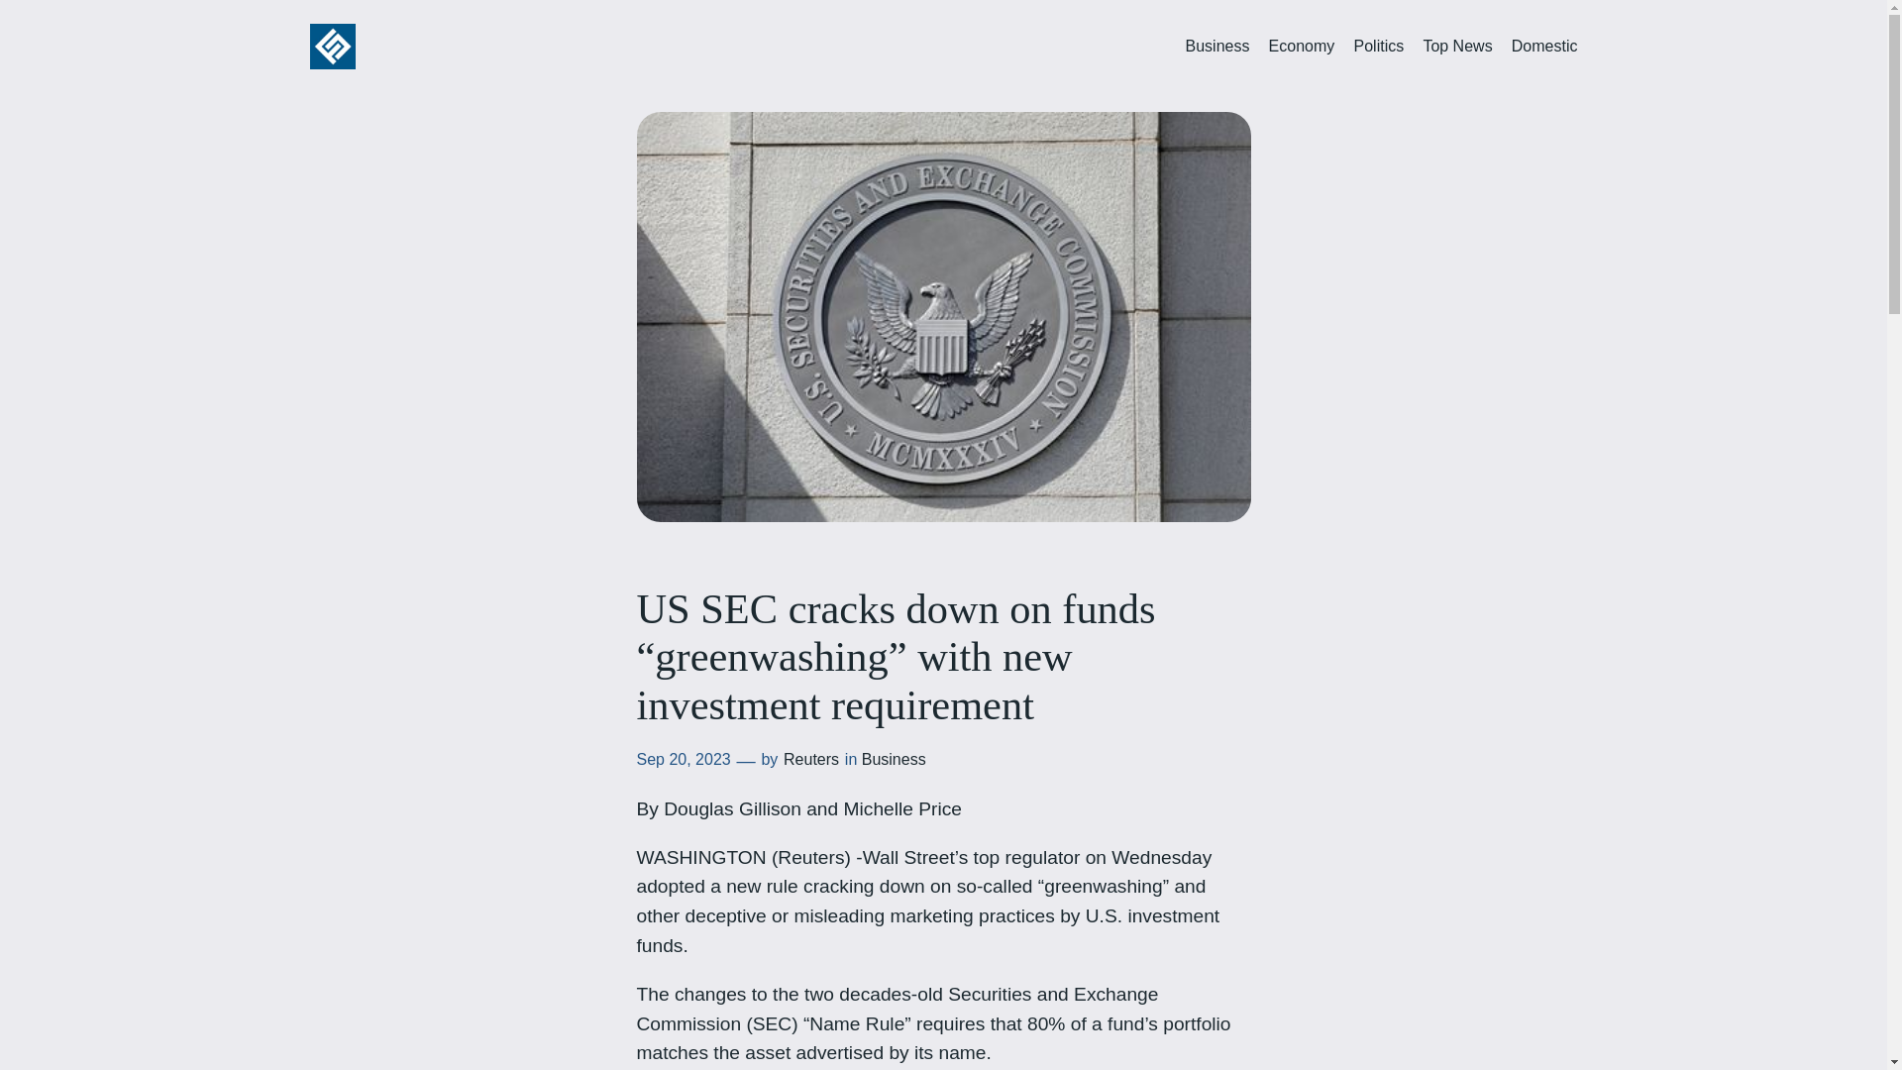  What do you see at coordinates (894, 759) in the screenshot?
I see `Business` at bounding box center [894, 759].